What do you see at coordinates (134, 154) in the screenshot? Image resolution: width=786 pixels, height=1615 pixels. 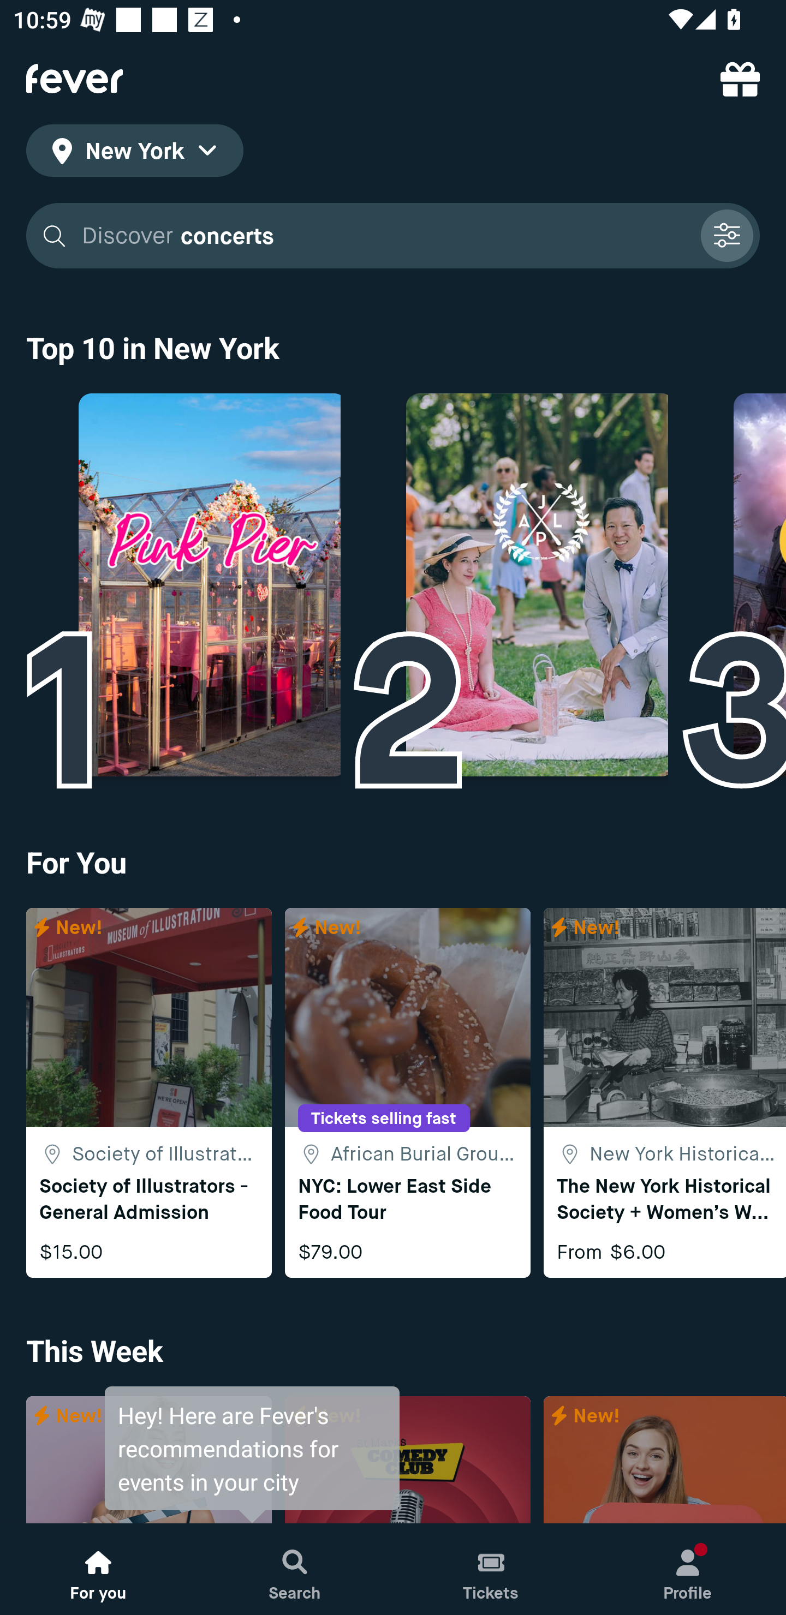 I see `location icon New York location icon` at bounding box center [134, 154].